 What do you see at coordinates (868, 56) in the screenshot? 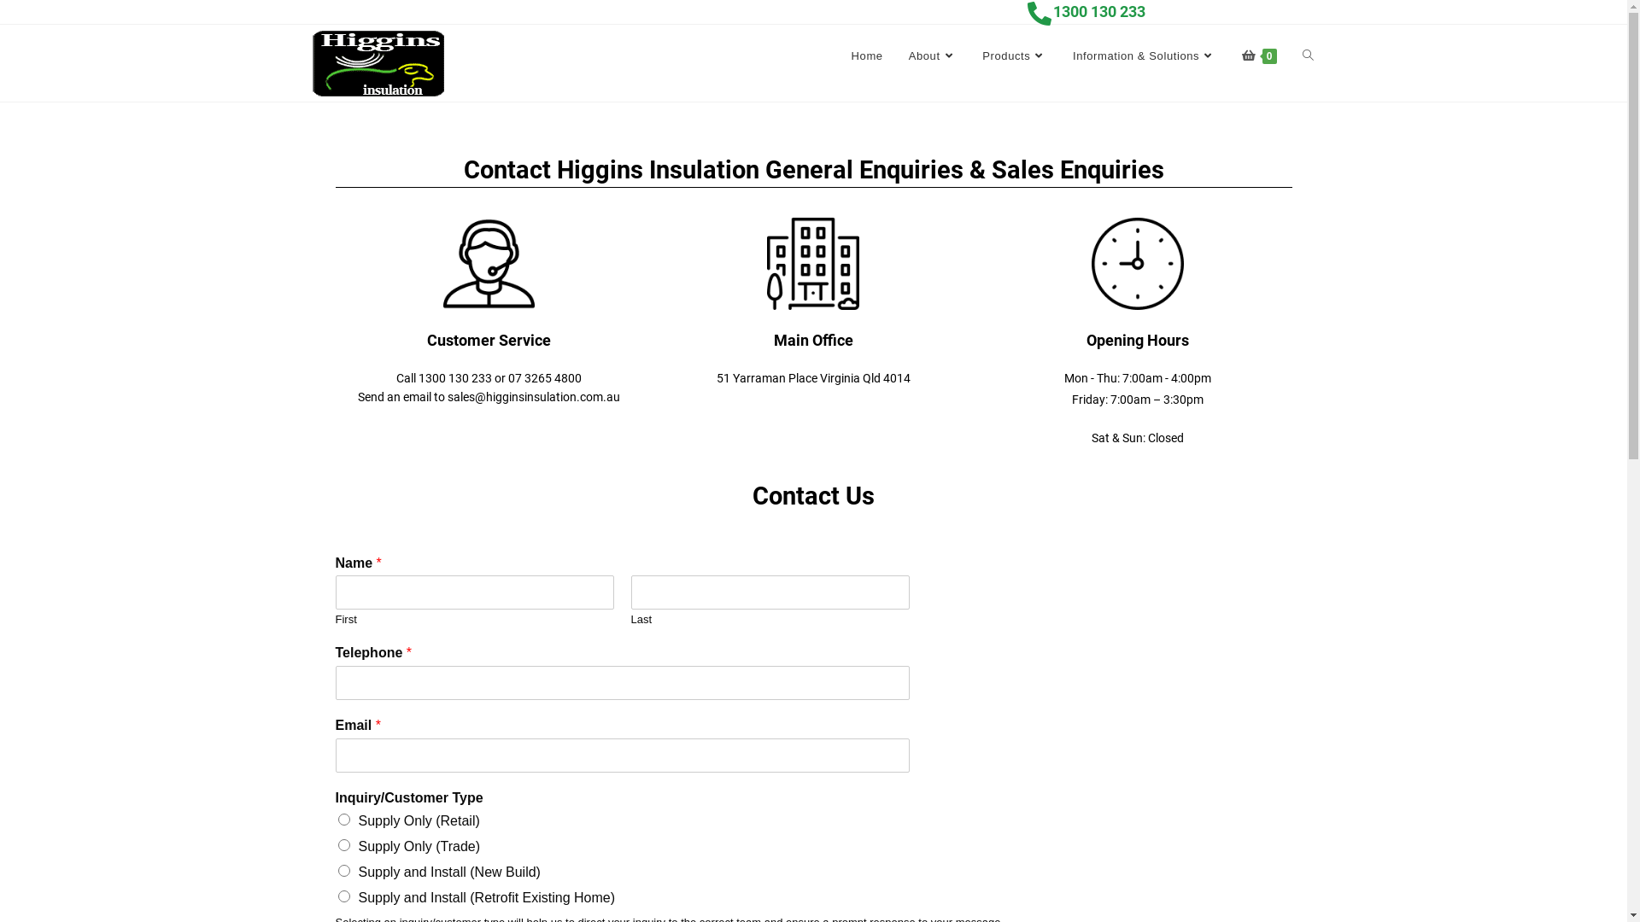
I see `Home` at bounding box center [868, 56].